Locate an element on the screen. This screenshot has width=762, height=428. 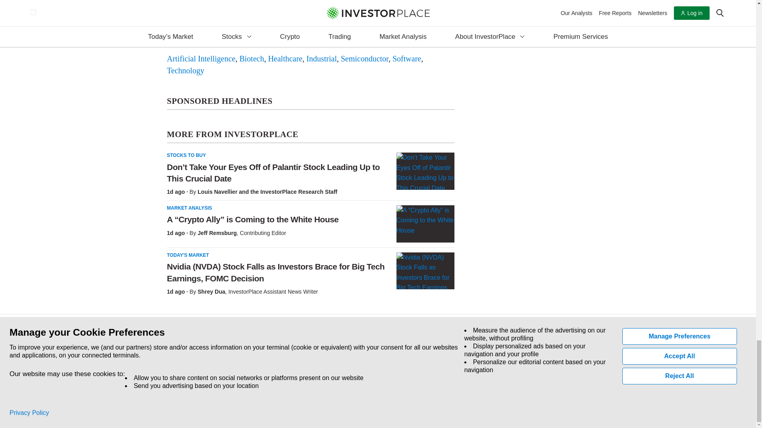
Articles from Biotech industry is located at coordinates (251, 58).